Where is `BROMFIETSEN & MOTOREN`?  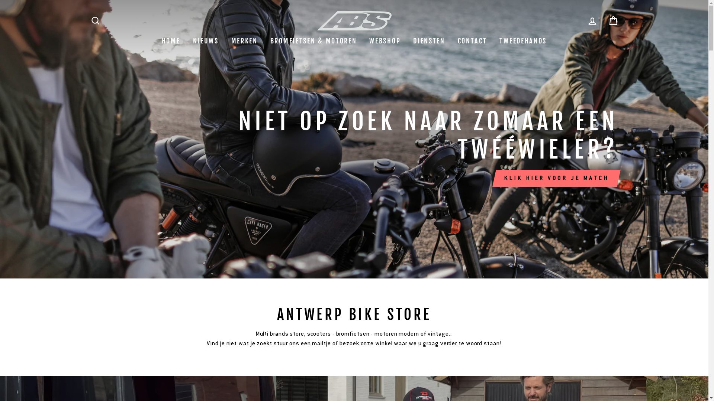 BROMFIETSEN & MOTOREN is located at coordinates (314, 41).